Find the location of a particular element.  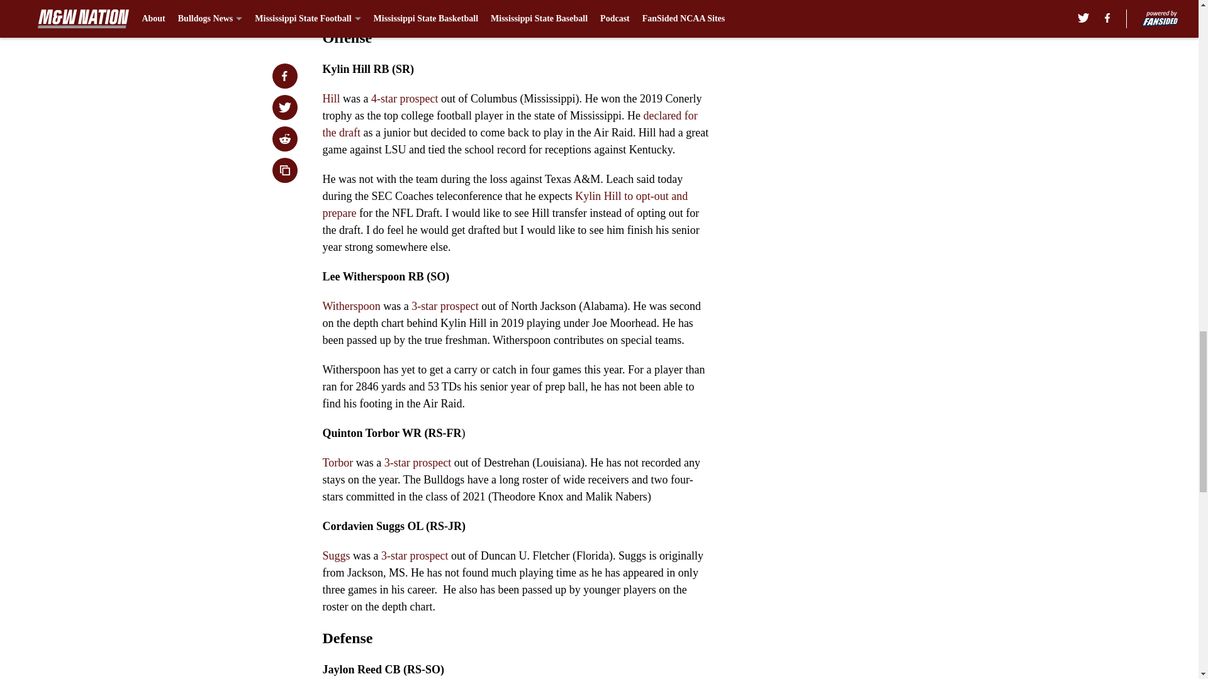

Kylin Hill to opt-out and prepare is located at coordinates (505, 204).